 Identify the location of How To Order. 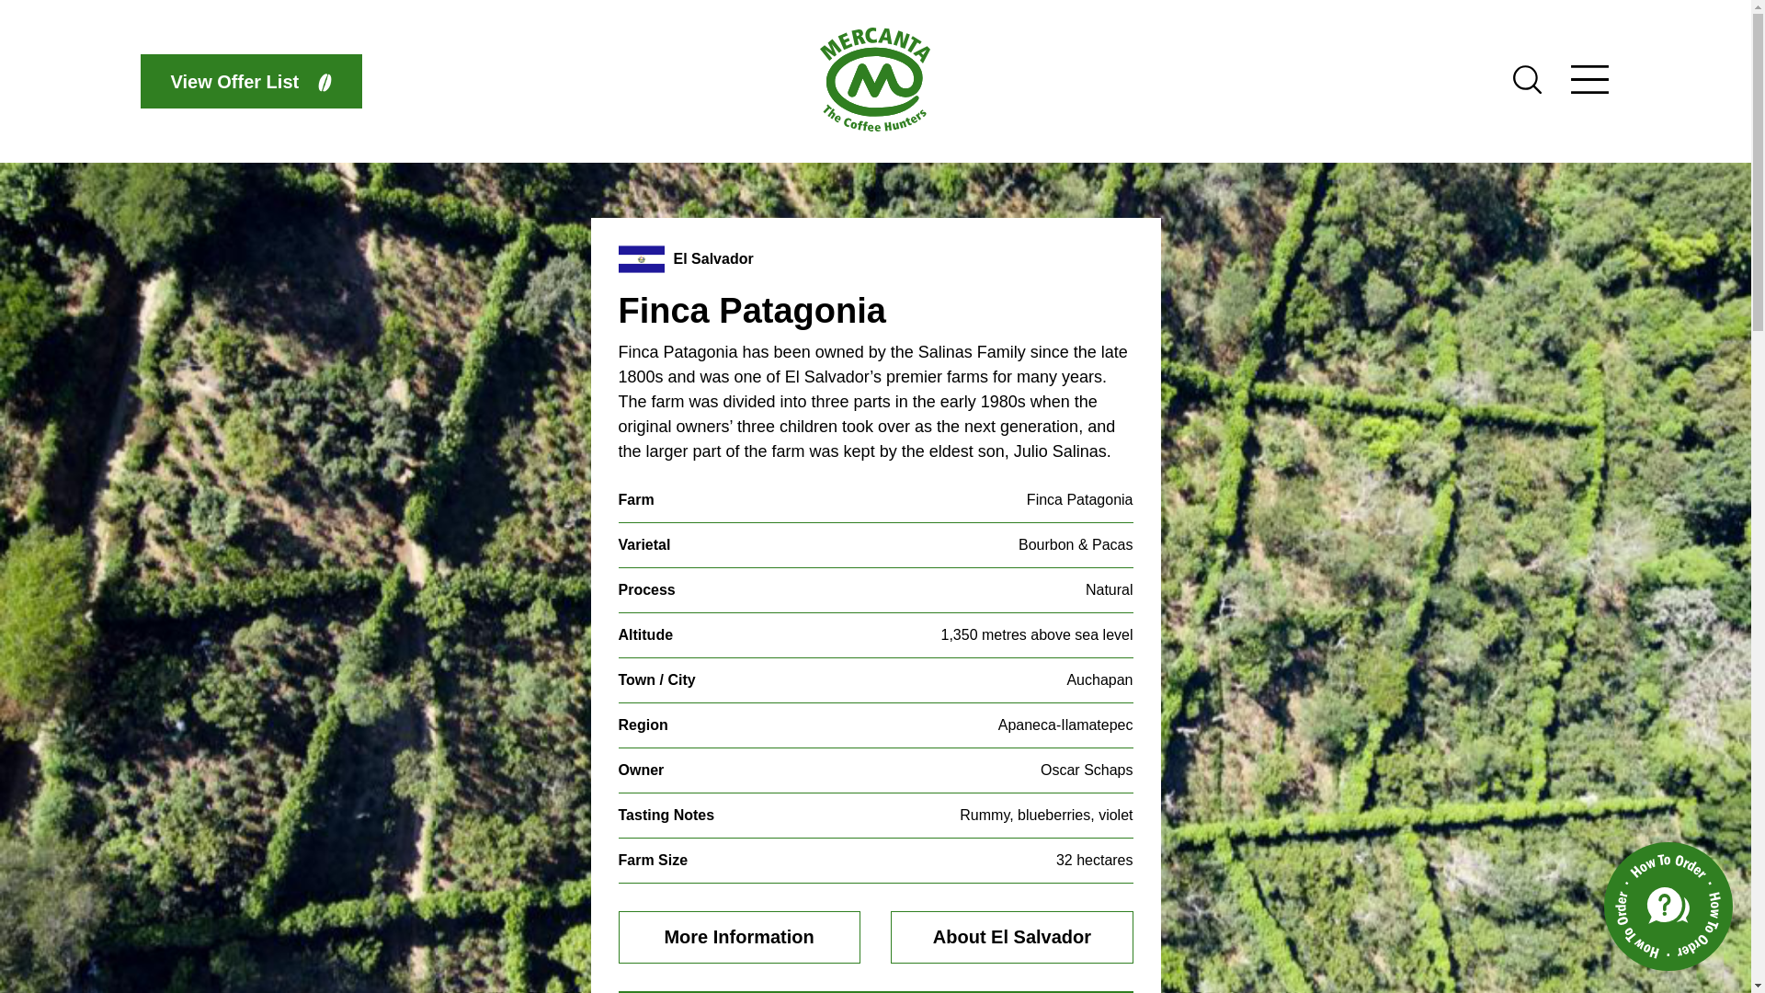
(1668, 907).